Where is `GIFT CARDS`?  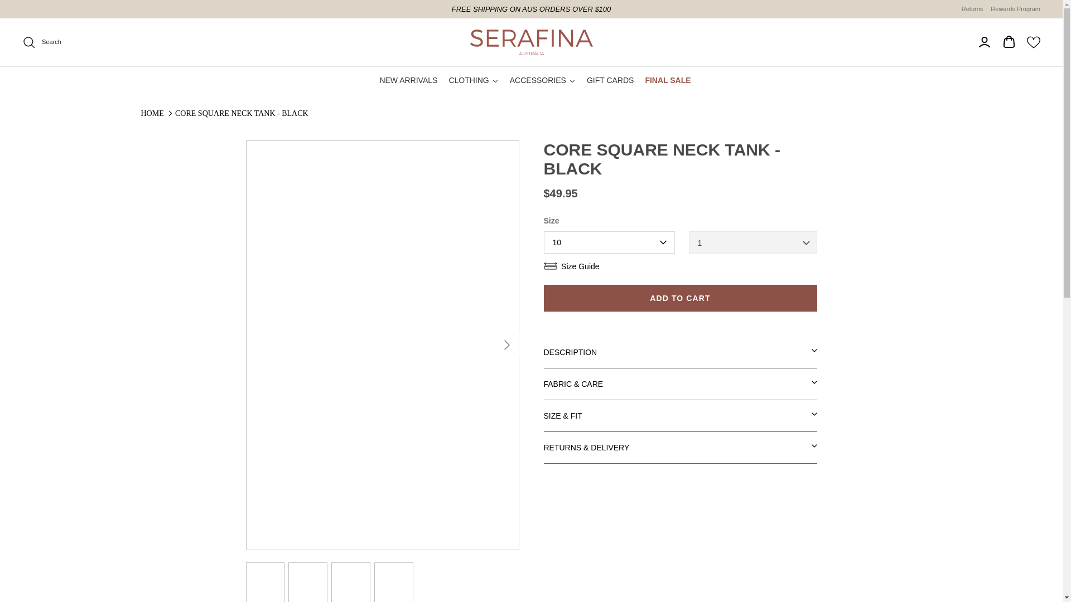
GIFT CARDS is located at coordinates (610, 80).